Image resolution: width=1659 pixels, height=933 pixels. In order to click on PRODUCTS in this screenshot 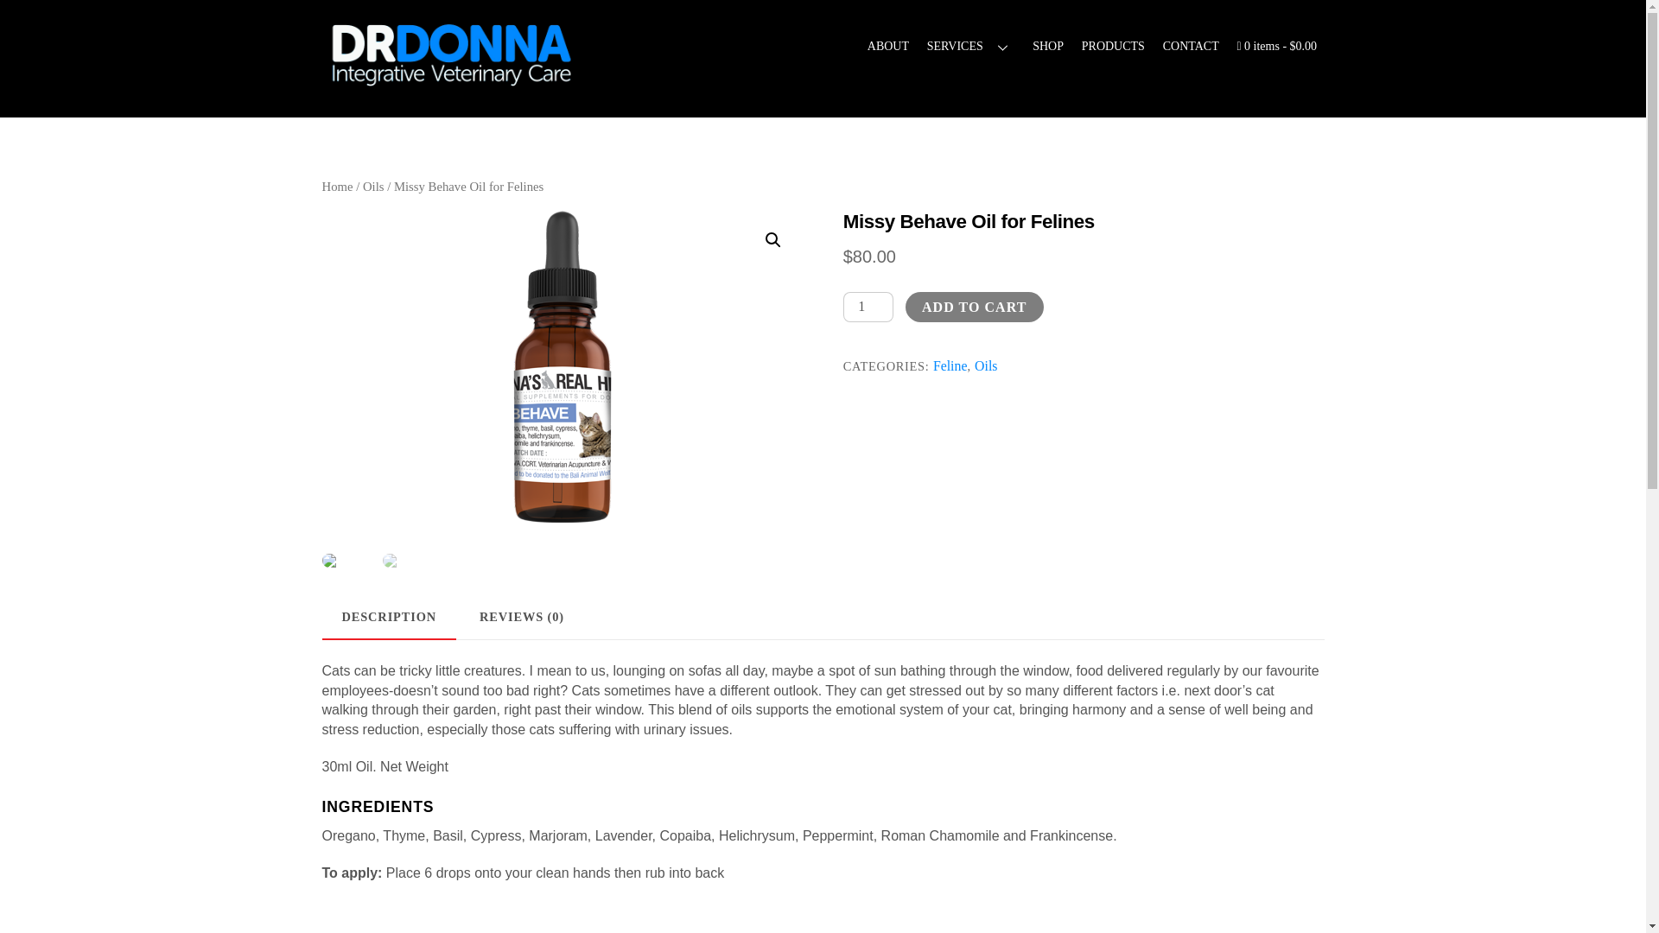, I will do `click(1112, 46)`.